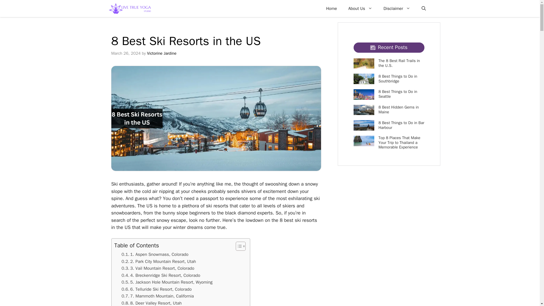 This screenshot has width=544, height=306. Describe the element at coordinates (158, 296) in the screenshot. I see `7. Mammoth Mountain, California` at that location.